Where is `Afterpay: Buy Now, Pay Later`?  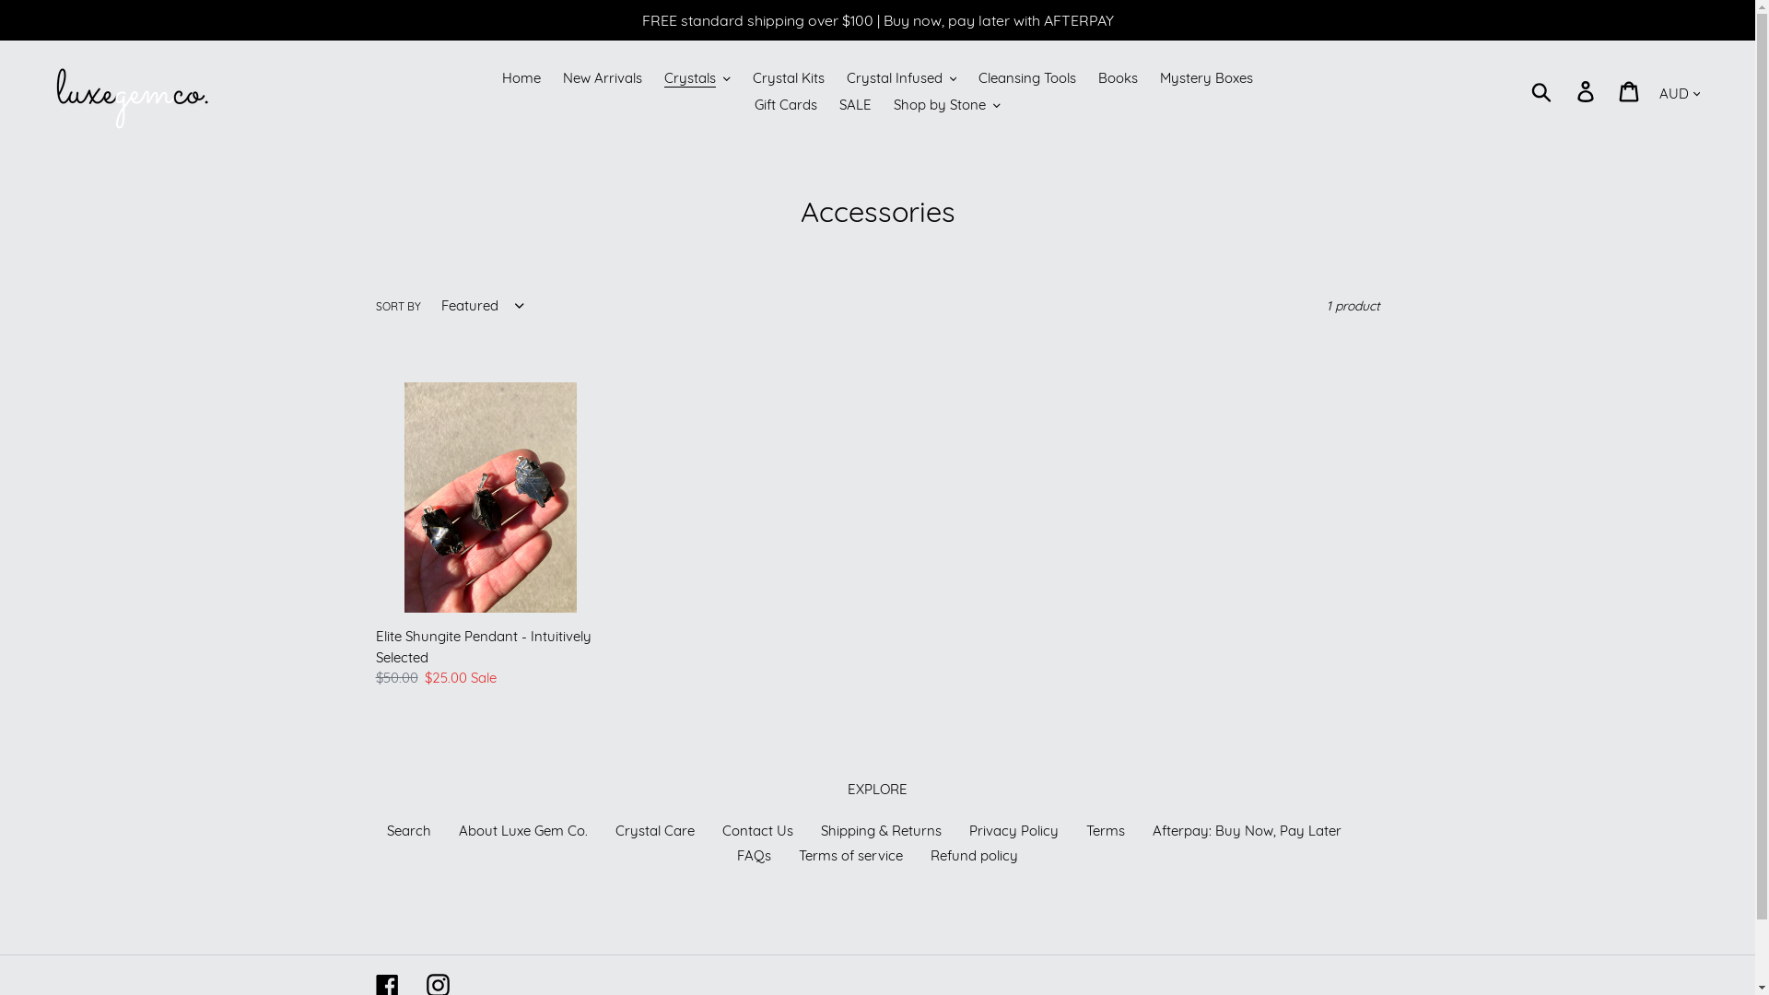 Afterpay: Buy Now, Pay Later is located at coordinates (1246, 831).